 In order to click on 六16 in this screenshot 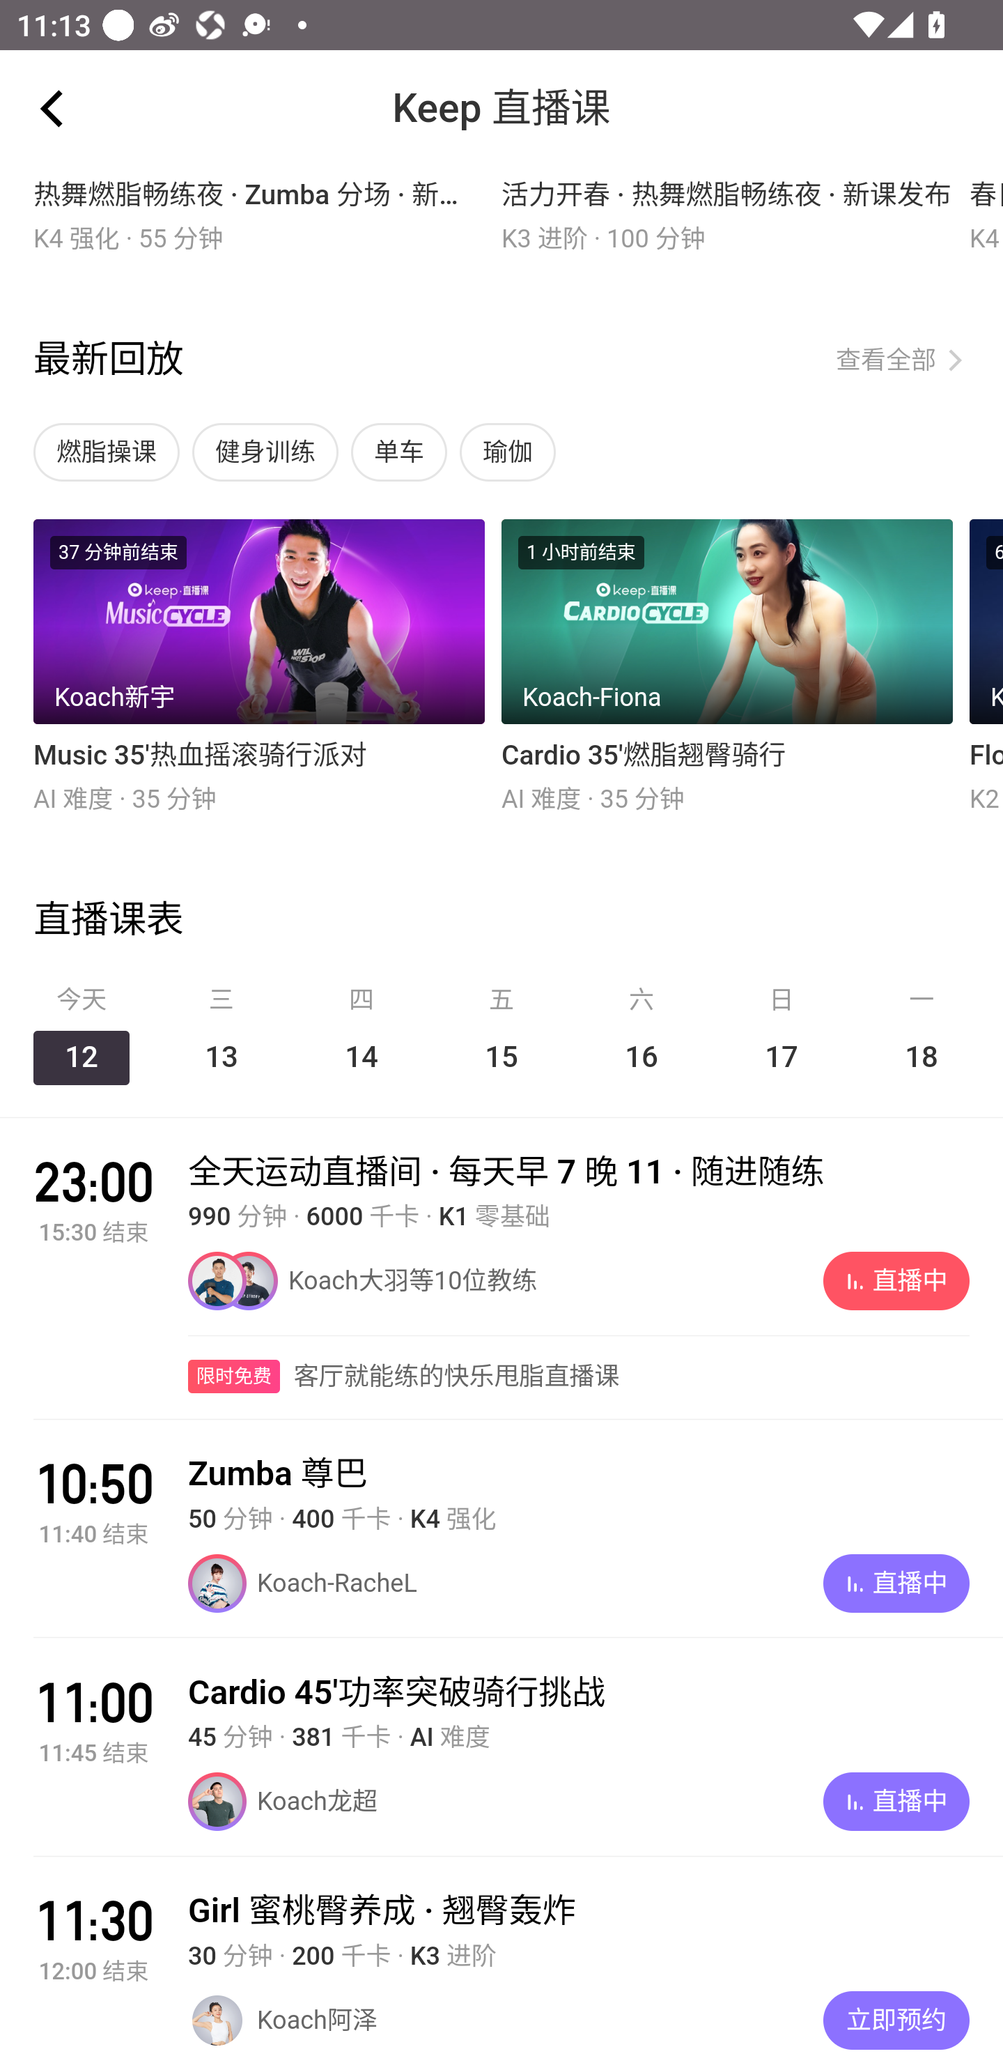, I will do `click(642, 1035)`.